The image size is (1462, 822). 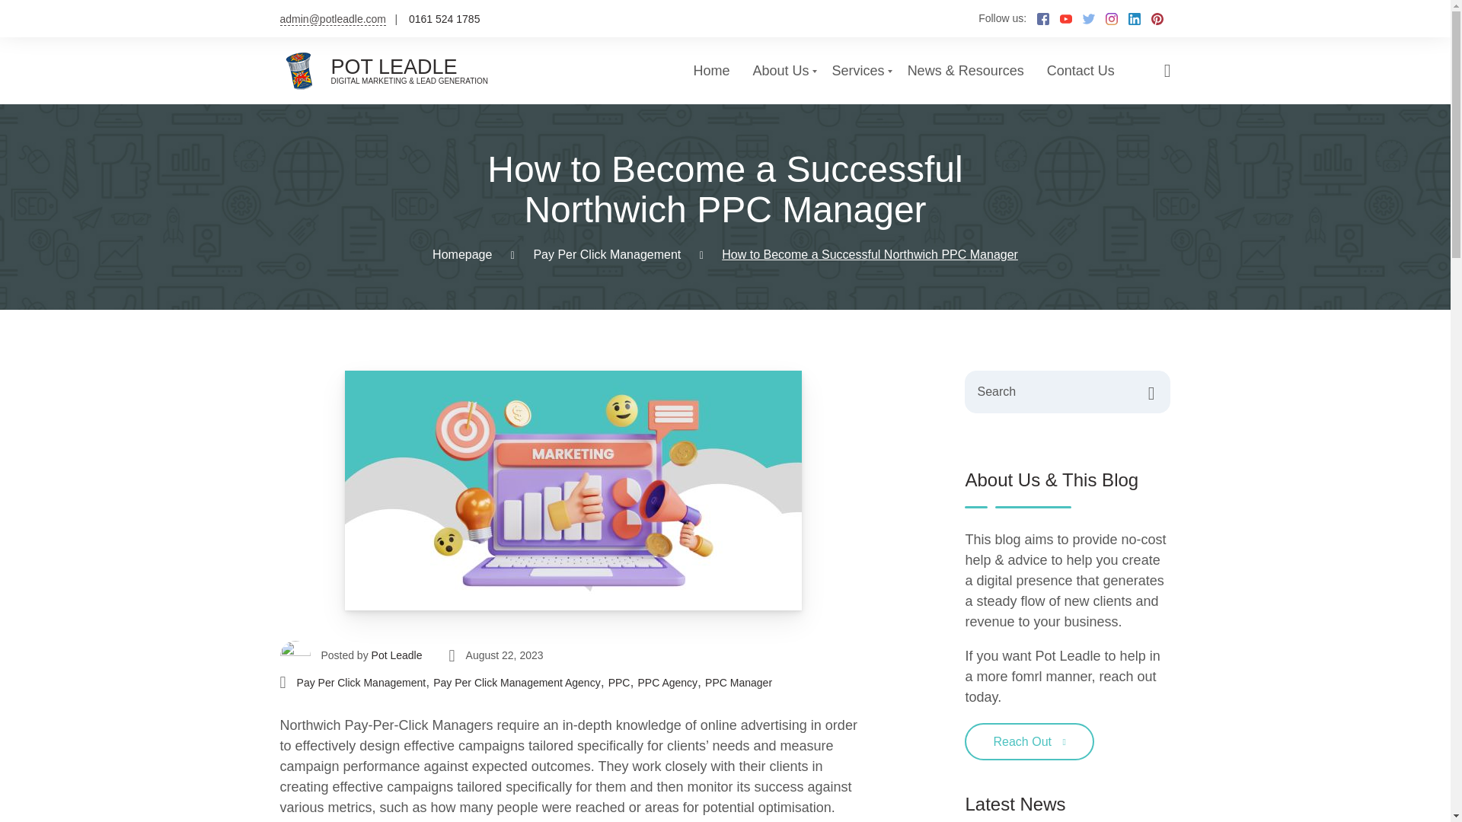 I want to click on Pay Per Click Management Agency, so click(x=516, y=683).